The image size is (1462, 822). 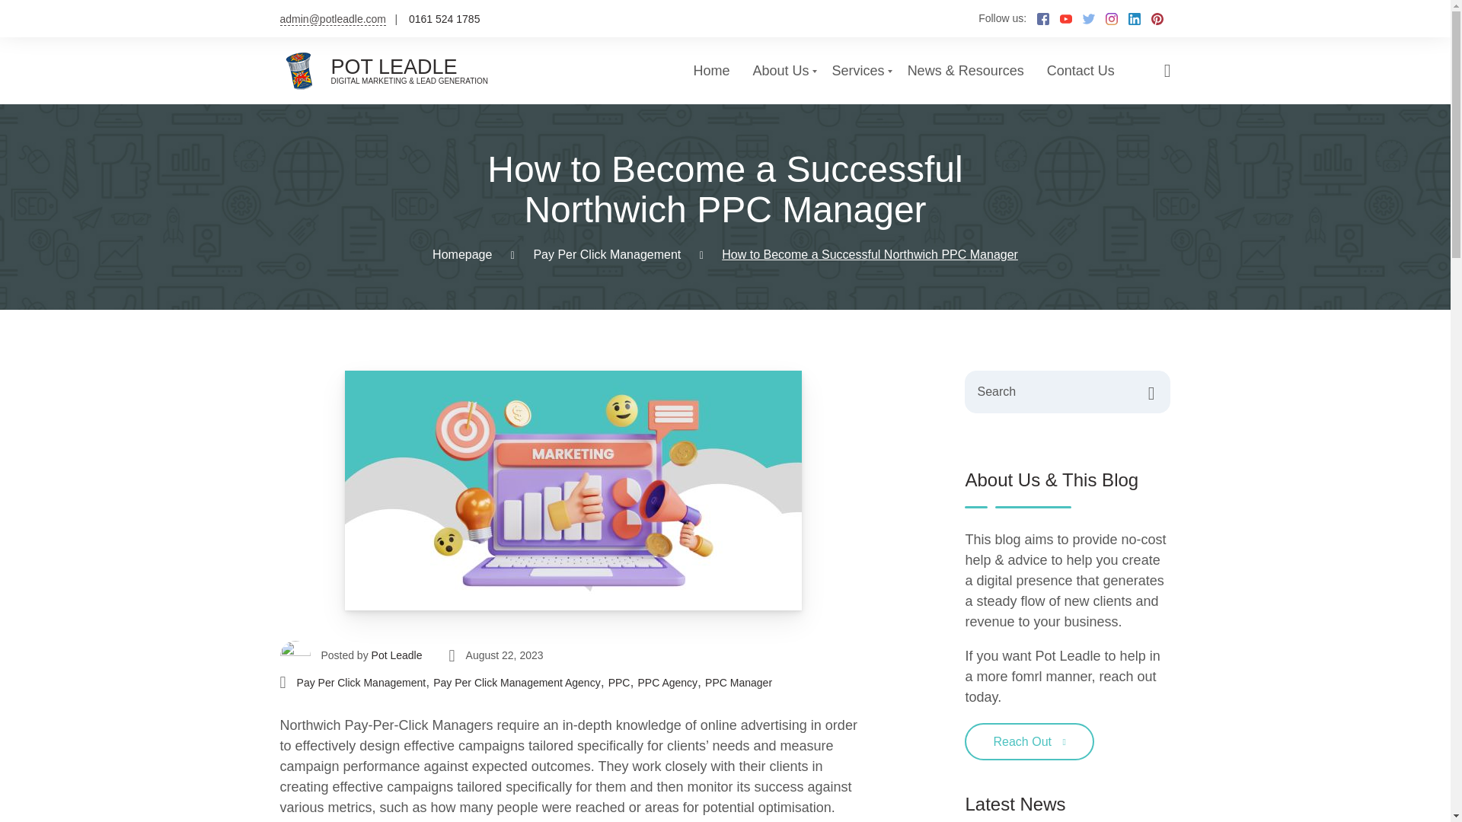 I want to click on Pay Per Click Management Agency, so click(x=516, y=683).